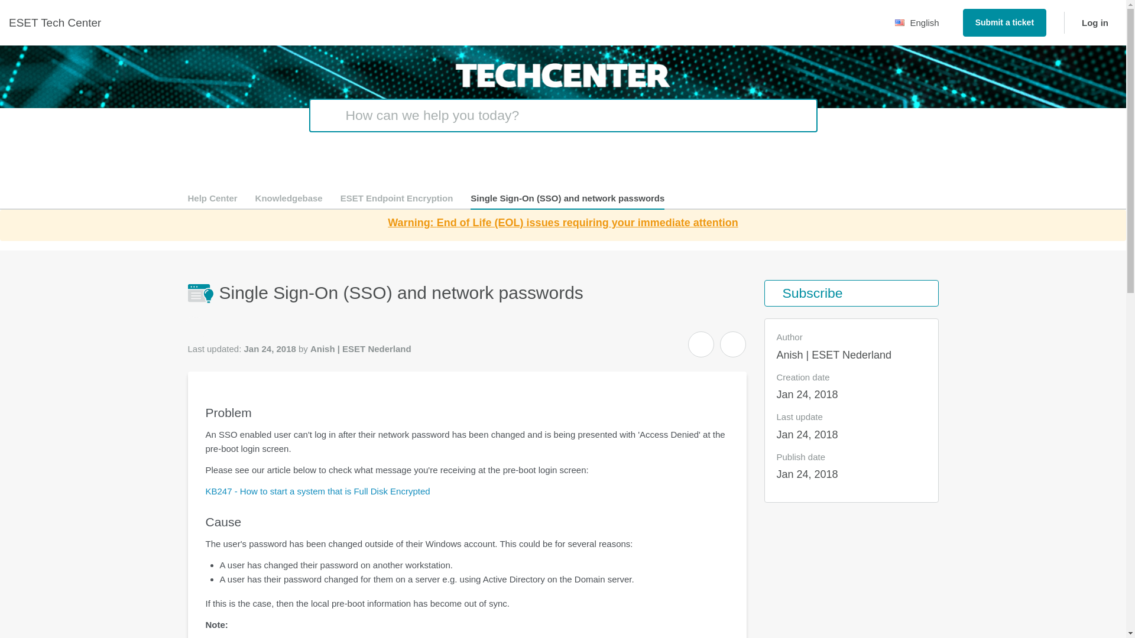  I want to click on ESET Endpoint Encryption, so click(397, 198).